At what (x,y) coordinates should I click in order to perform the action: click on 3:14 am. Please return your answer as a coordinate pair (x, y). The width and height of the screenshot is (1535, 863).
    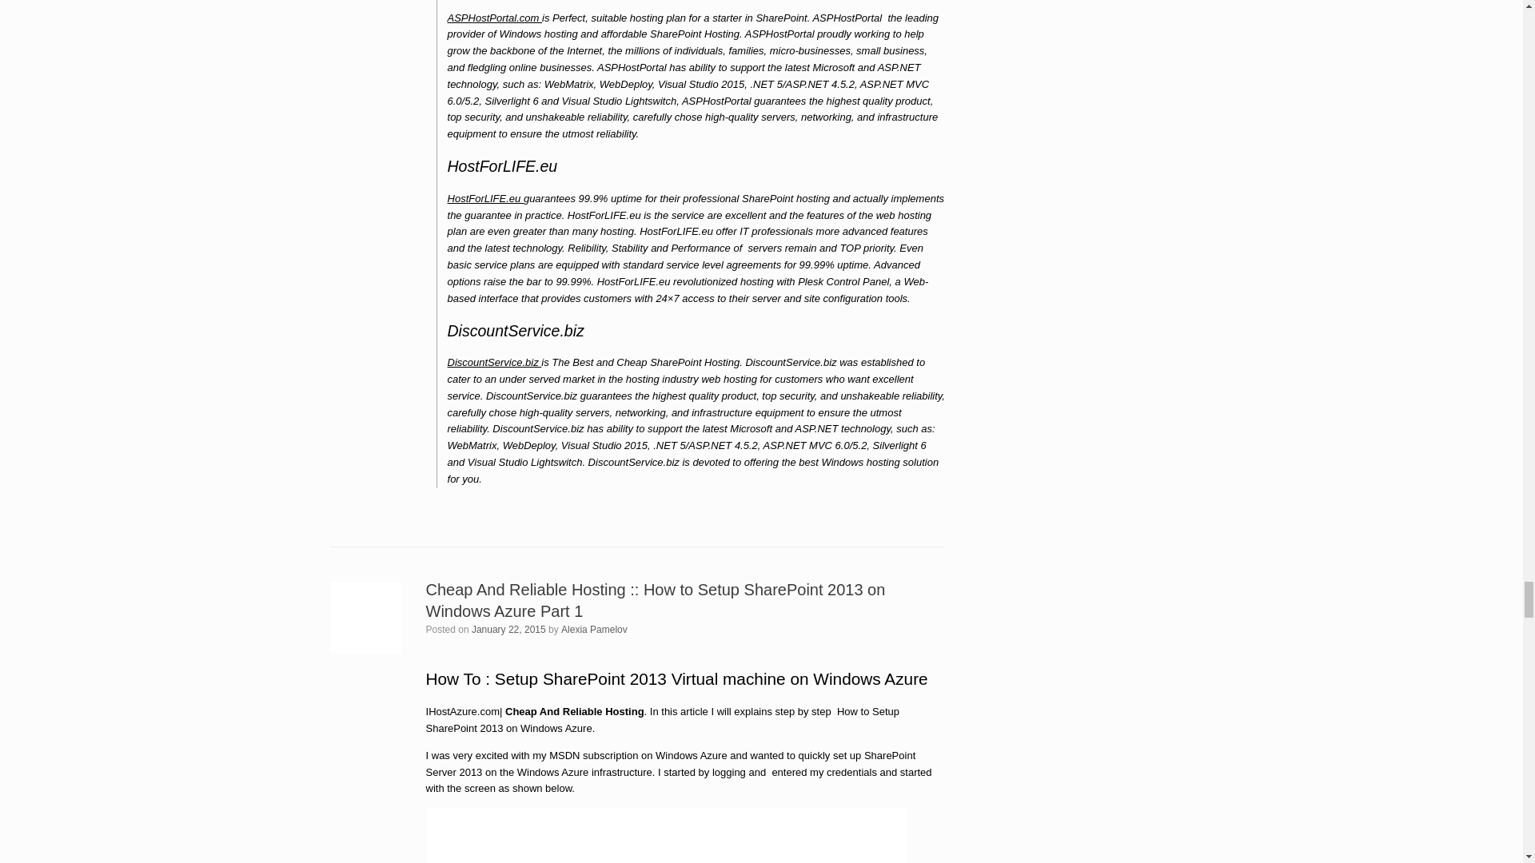
    Looking at the image, I should click on (508, 629).